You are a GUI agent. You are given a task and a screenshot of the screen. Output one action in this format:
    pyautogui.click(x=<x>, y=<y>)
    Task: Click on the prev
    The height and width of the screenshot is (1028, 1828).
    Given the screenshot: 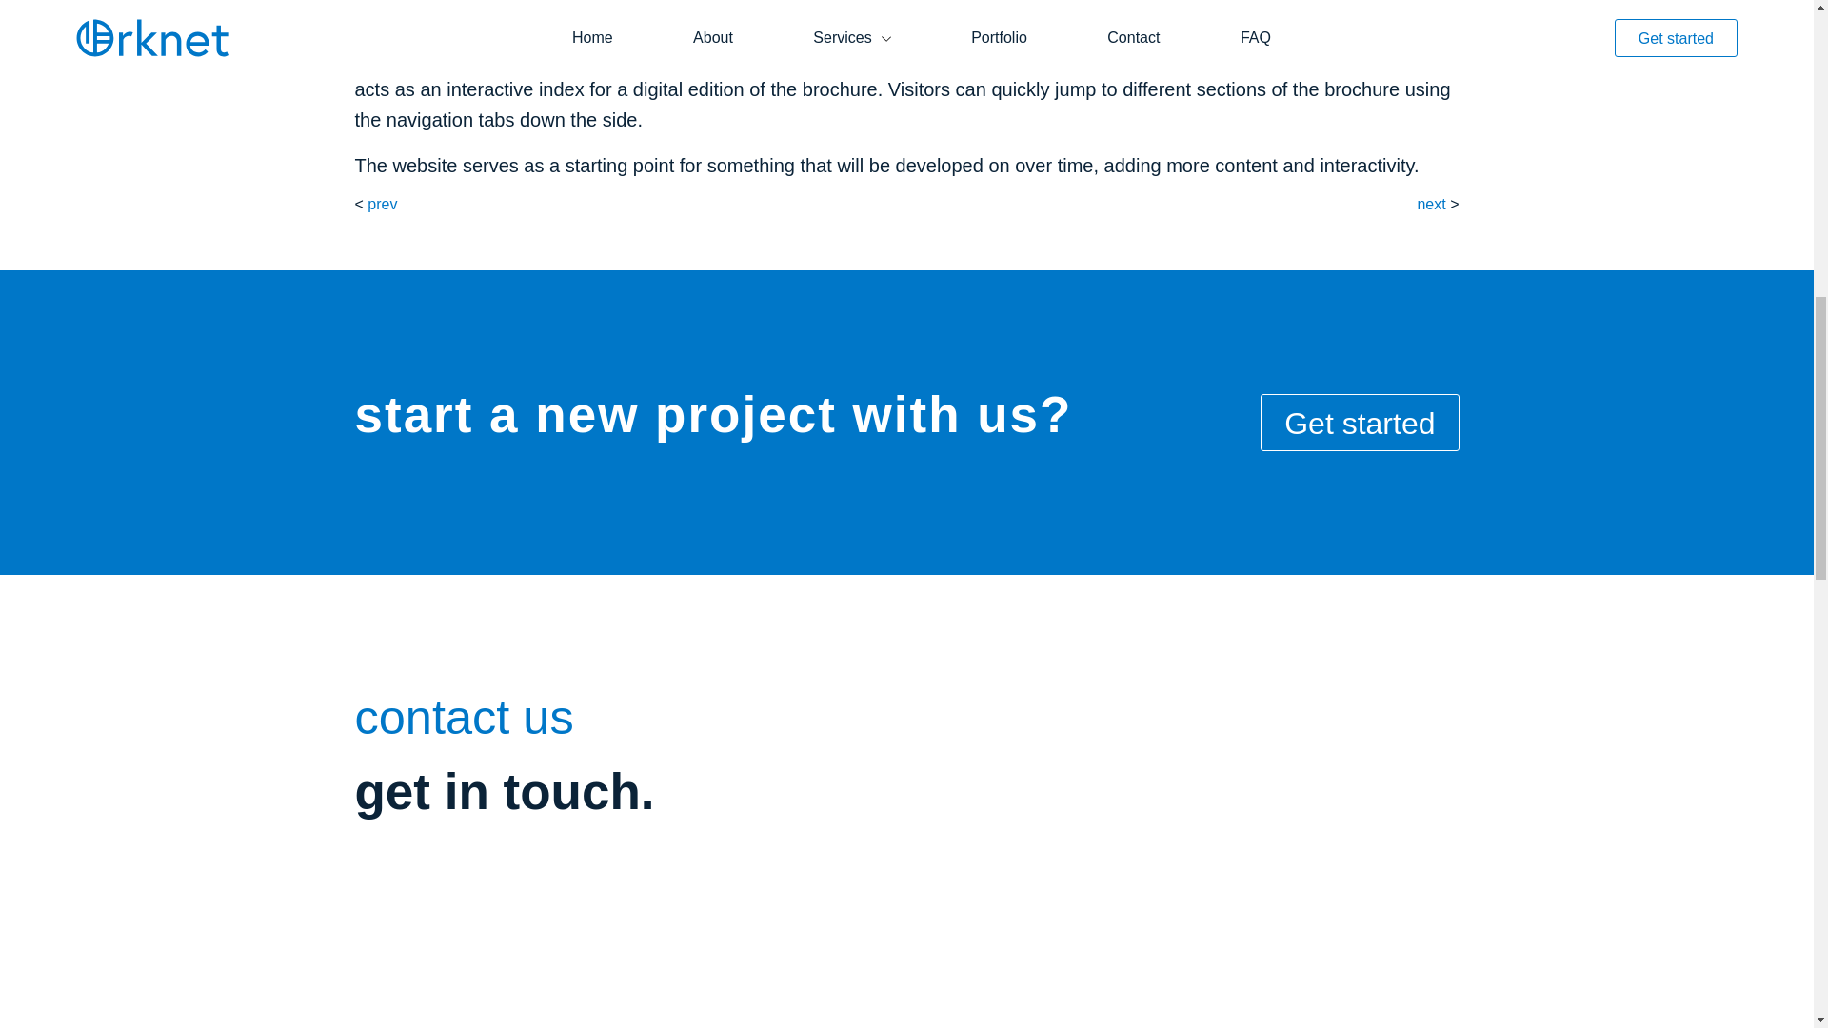 What is the action you would take?
    pyautogui.click(x=381, y=204)
    